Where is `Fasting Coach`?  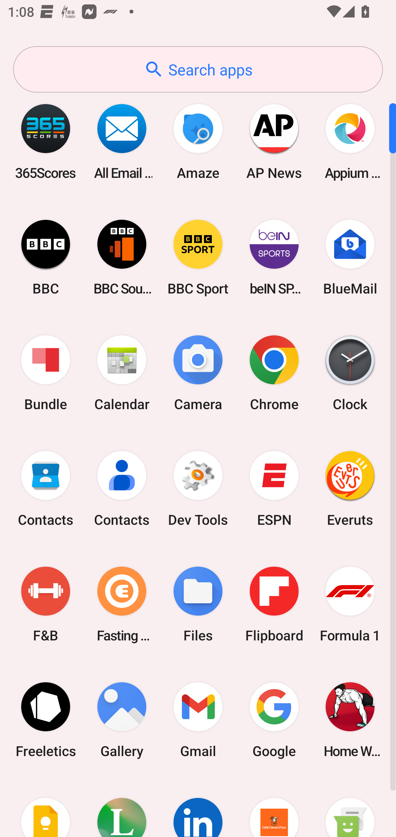 Fasting Coach is located at coordinates (122, 604).